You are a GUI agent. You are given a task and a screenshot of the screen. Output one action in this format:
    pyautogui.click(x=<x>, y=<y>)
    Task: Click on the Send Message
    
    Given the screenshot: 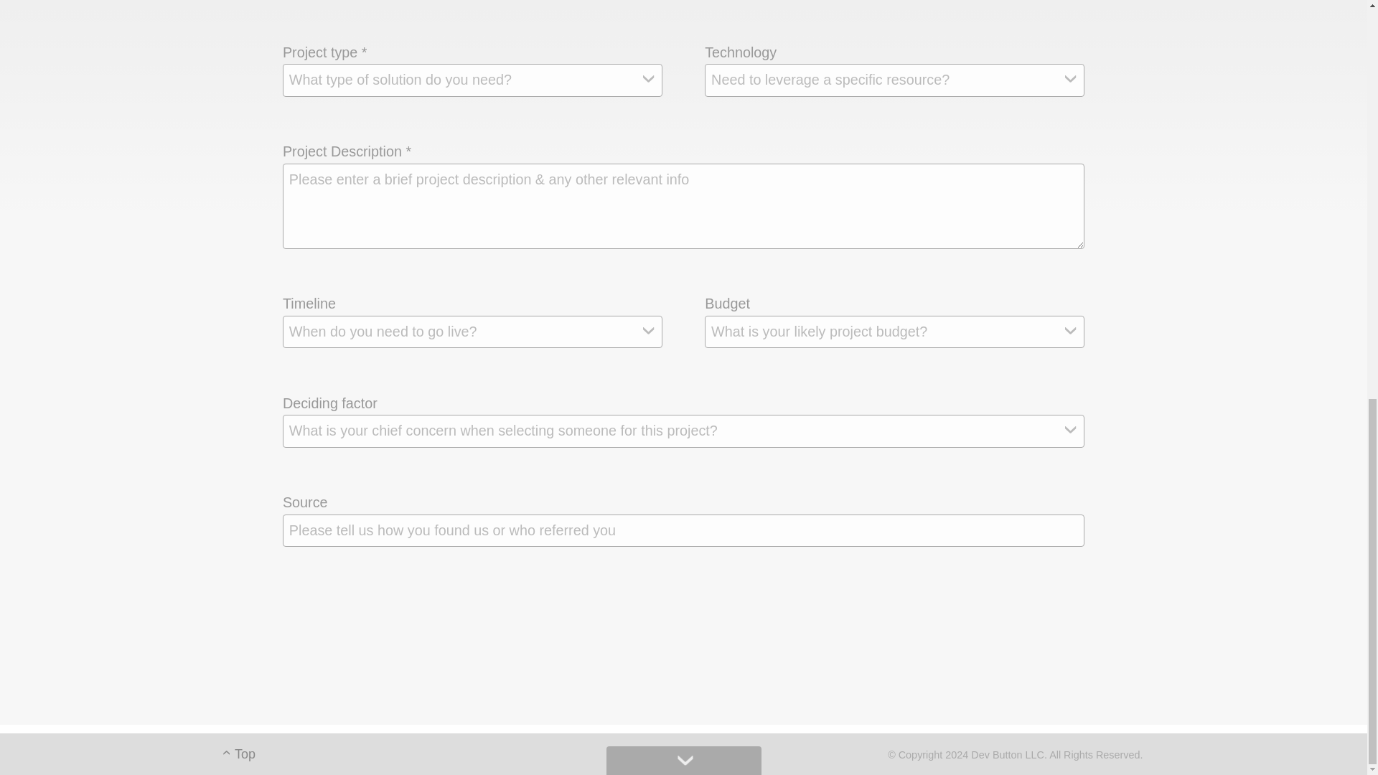 What is the action you would take?
    pyautogui.click(x=690, y=626)
    